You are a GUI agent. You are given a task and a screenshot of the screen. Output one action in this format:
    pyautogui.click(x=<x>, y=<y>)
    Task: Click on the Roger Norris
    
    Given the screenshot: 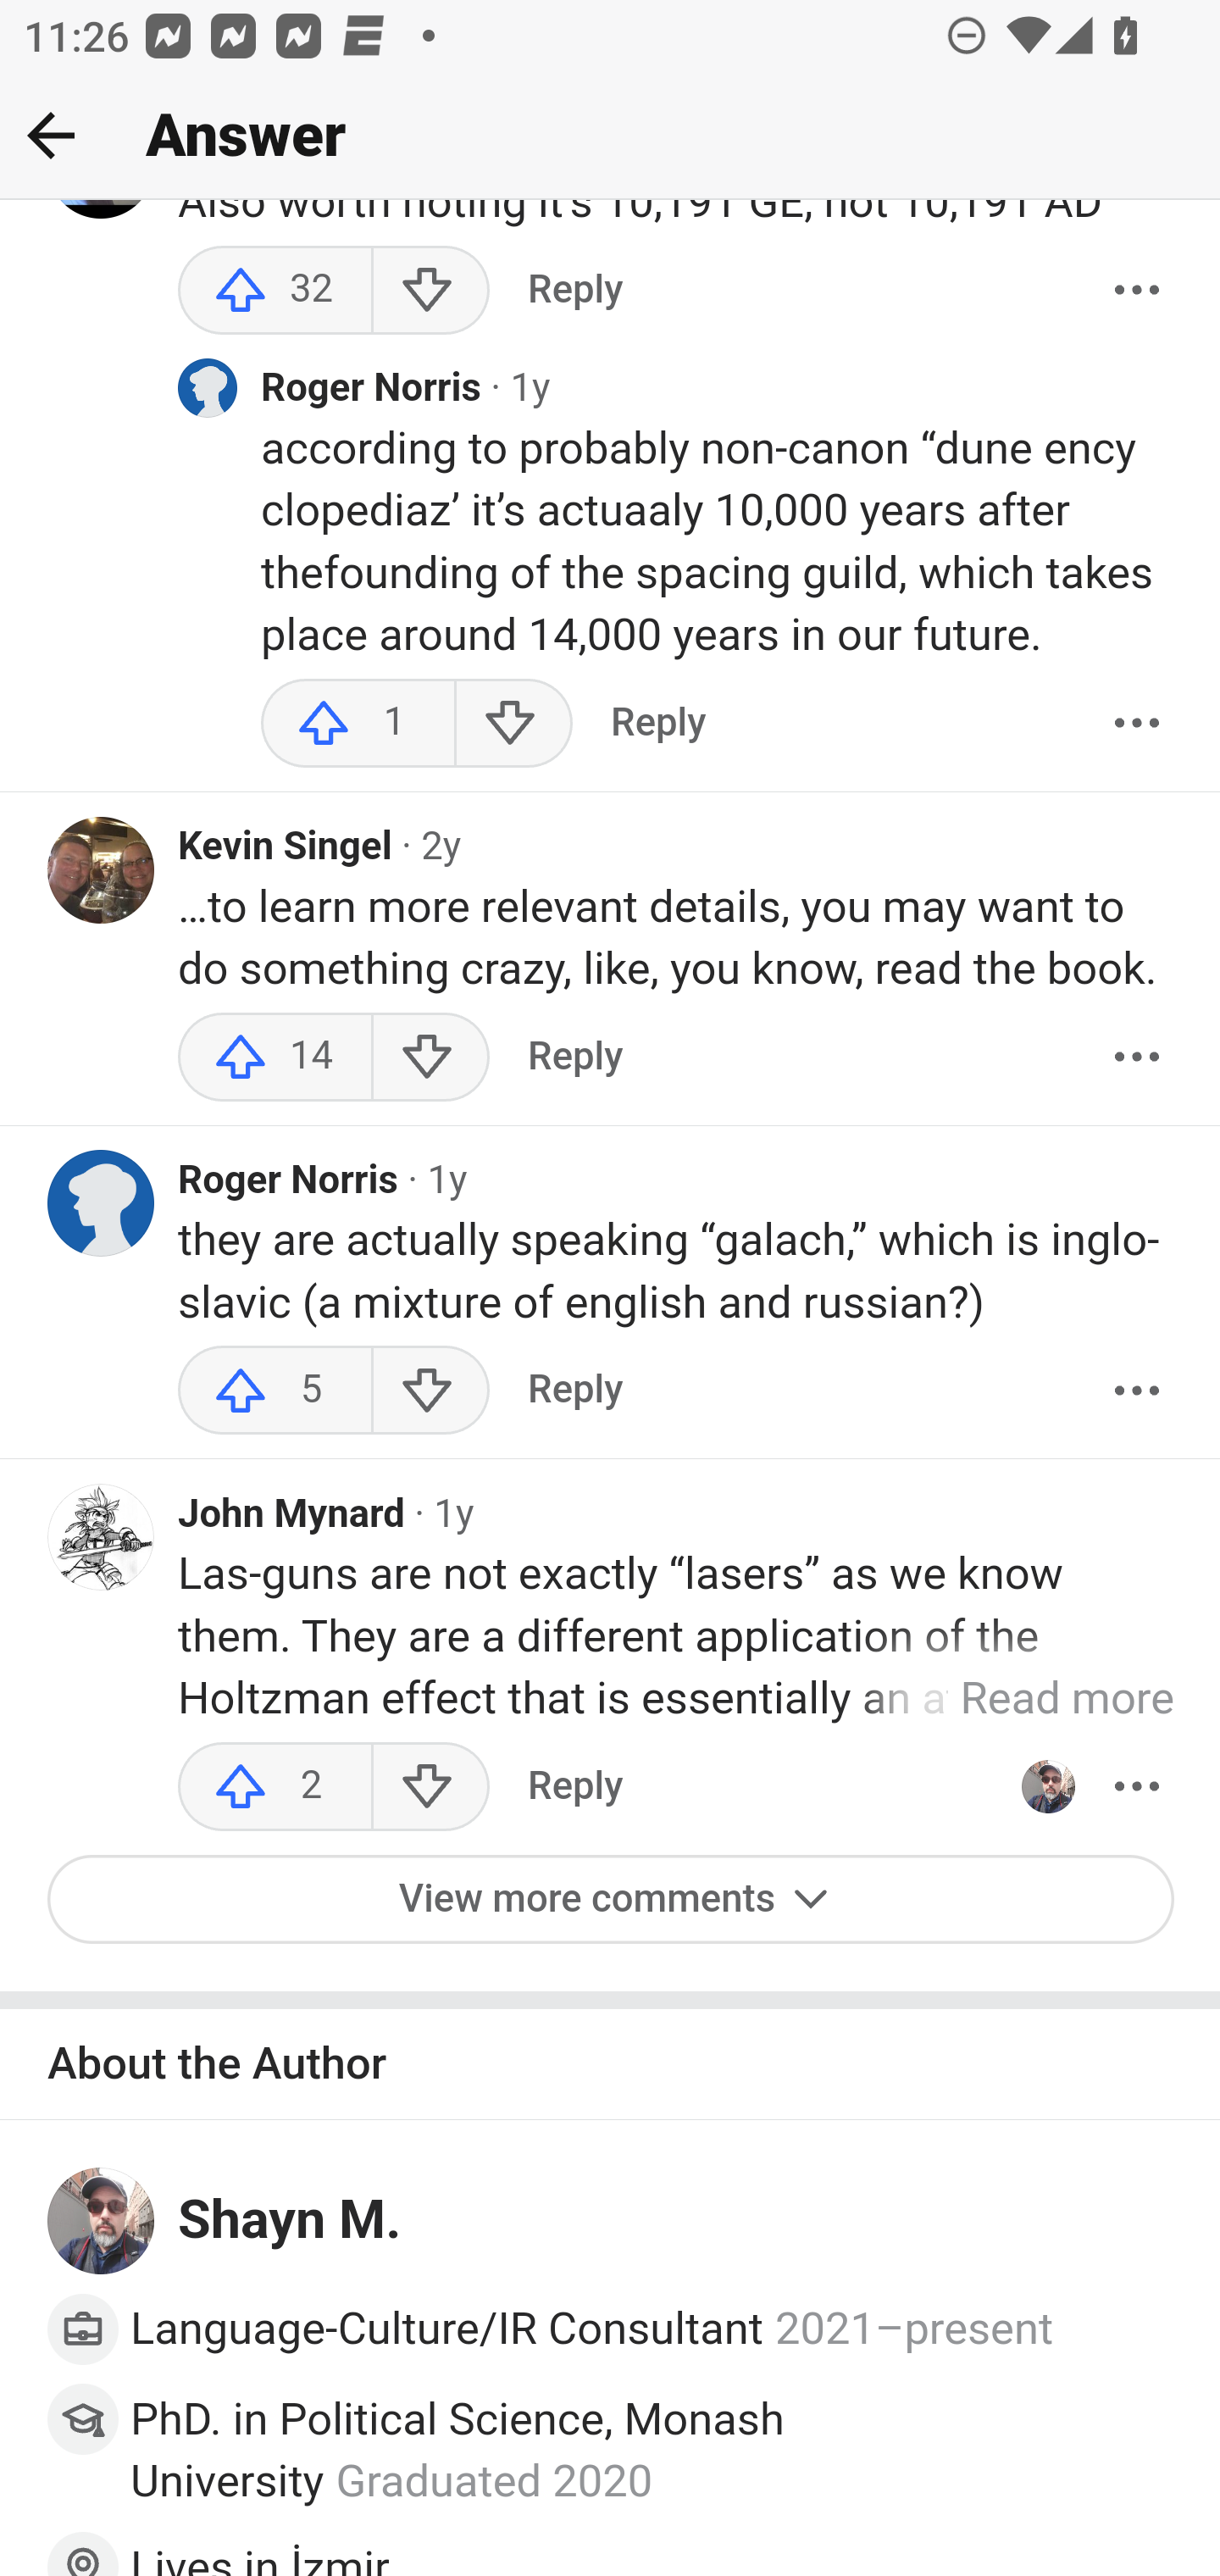 What is the action you would take?
    pyautogui.click(x=372, y=391)
    